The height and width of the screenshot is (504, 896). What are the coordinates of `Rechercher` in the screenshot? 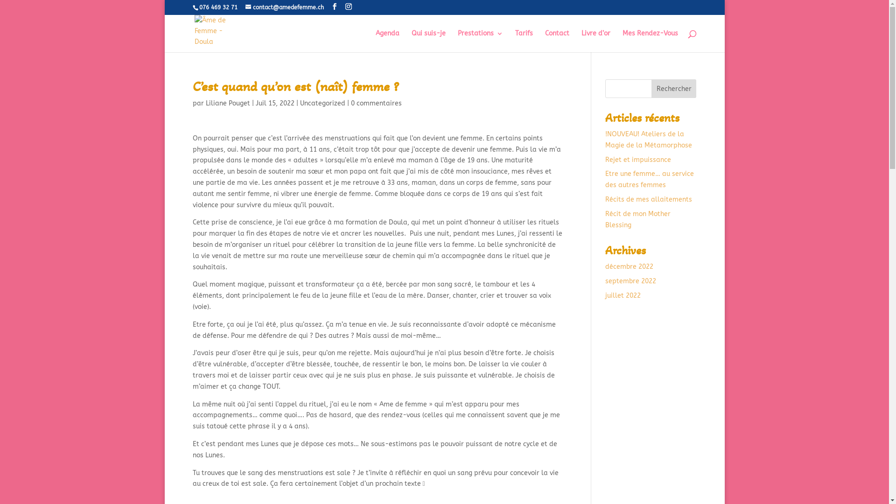 It's located at (674, 89).